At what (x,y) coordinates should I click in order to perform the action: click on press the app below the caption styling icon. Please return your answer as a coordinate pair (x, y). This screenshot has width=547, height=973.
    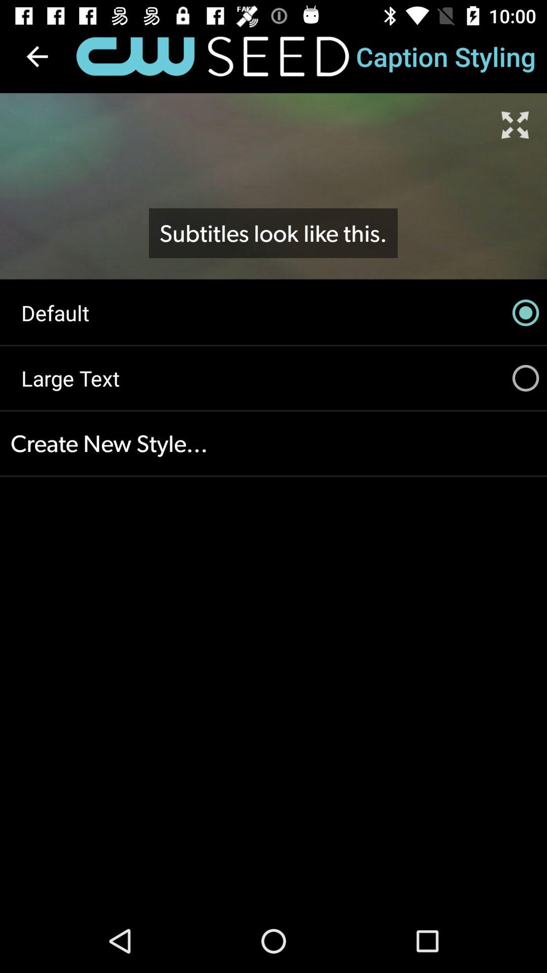
    Looking at the image, I should click on (515, 125).